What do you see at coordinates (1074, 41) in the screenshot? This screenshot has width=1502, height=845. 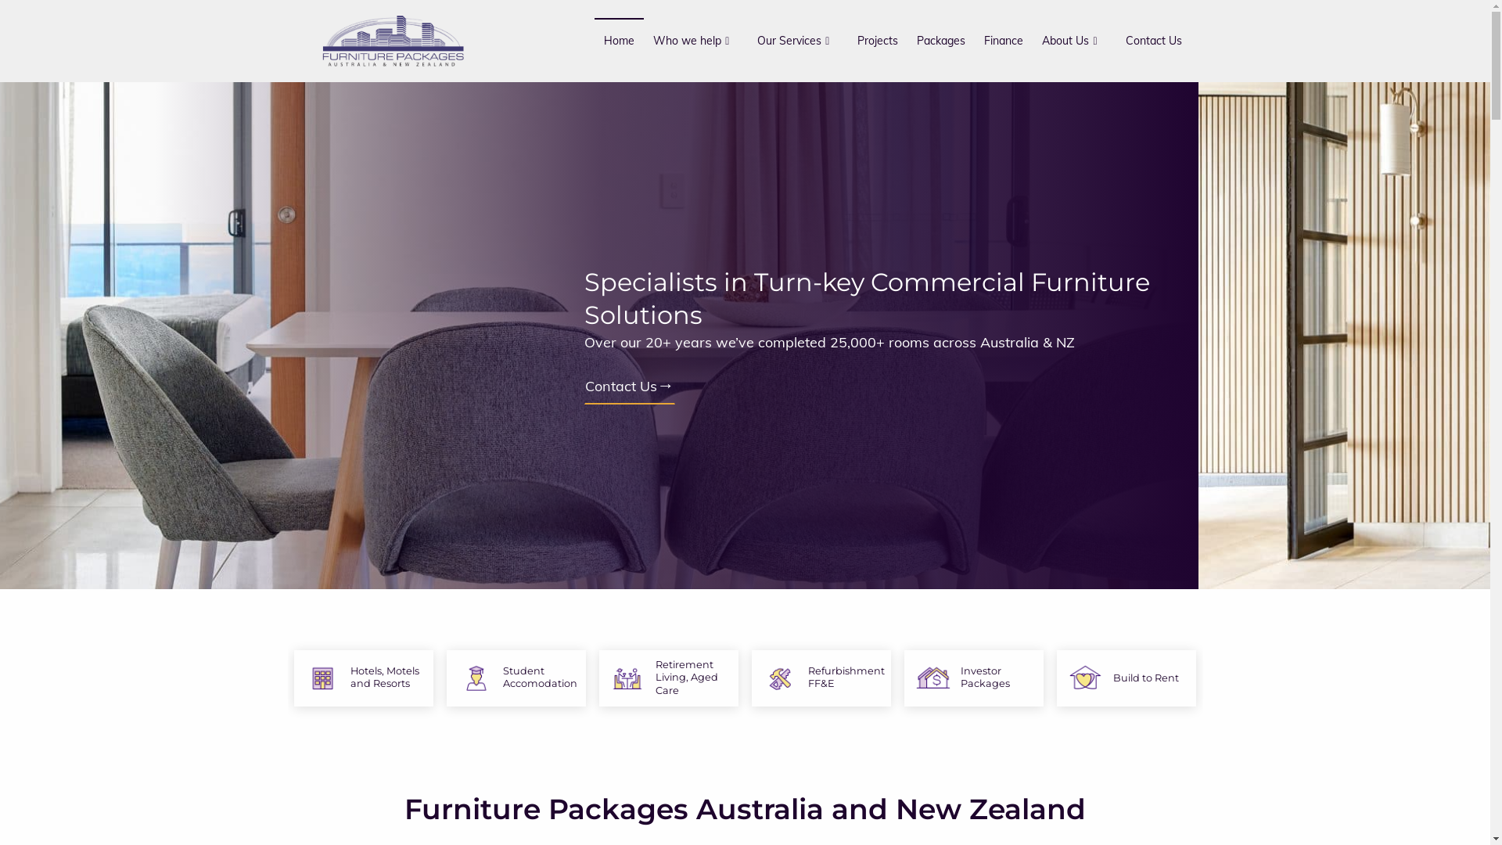 I see `About Us` at bounding box center [1074, 41].